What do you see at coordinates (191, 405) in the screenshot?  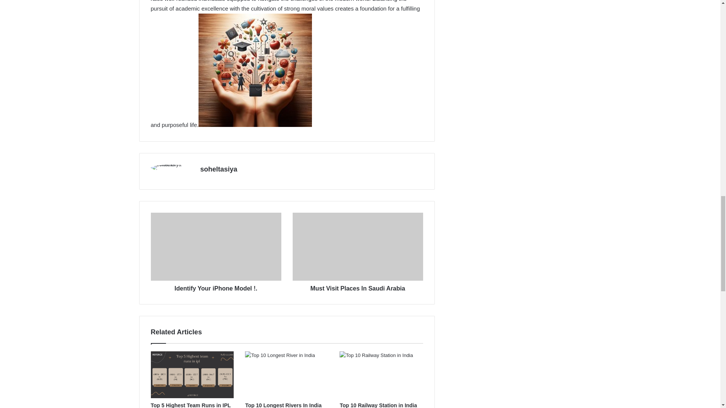 I see `Top 5 Highest Team Runs in IPL History 2024` at bounding box center [191, 405].